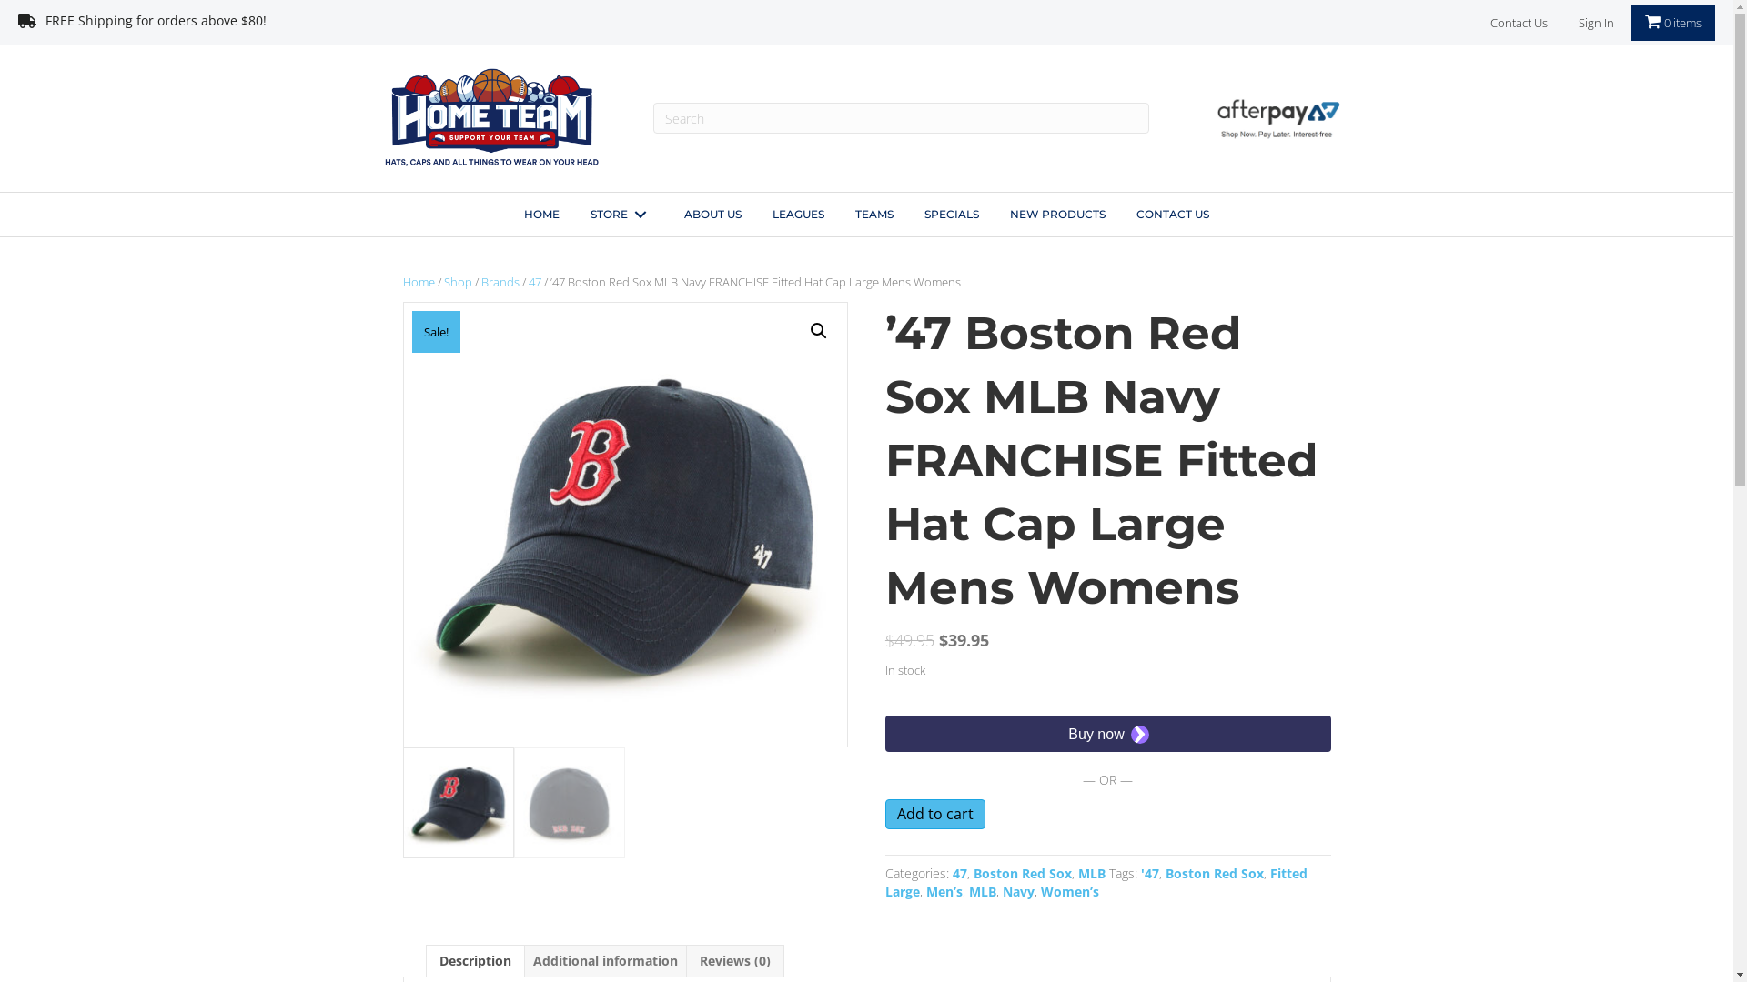 The height and width of the screenshot is (982, 1747). What do you see at coordinates (935, 815) in the screenshot?
I see `Add to cart` at bounding box center [935, 815].